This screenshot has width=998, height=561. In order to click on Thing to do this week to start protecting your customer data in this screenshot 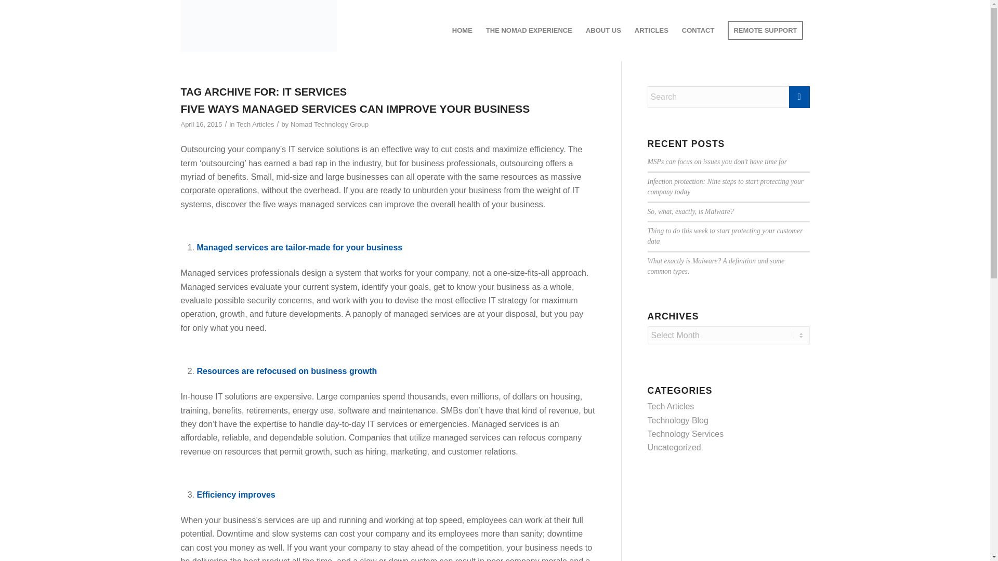, I will do `click(726, 236)`.